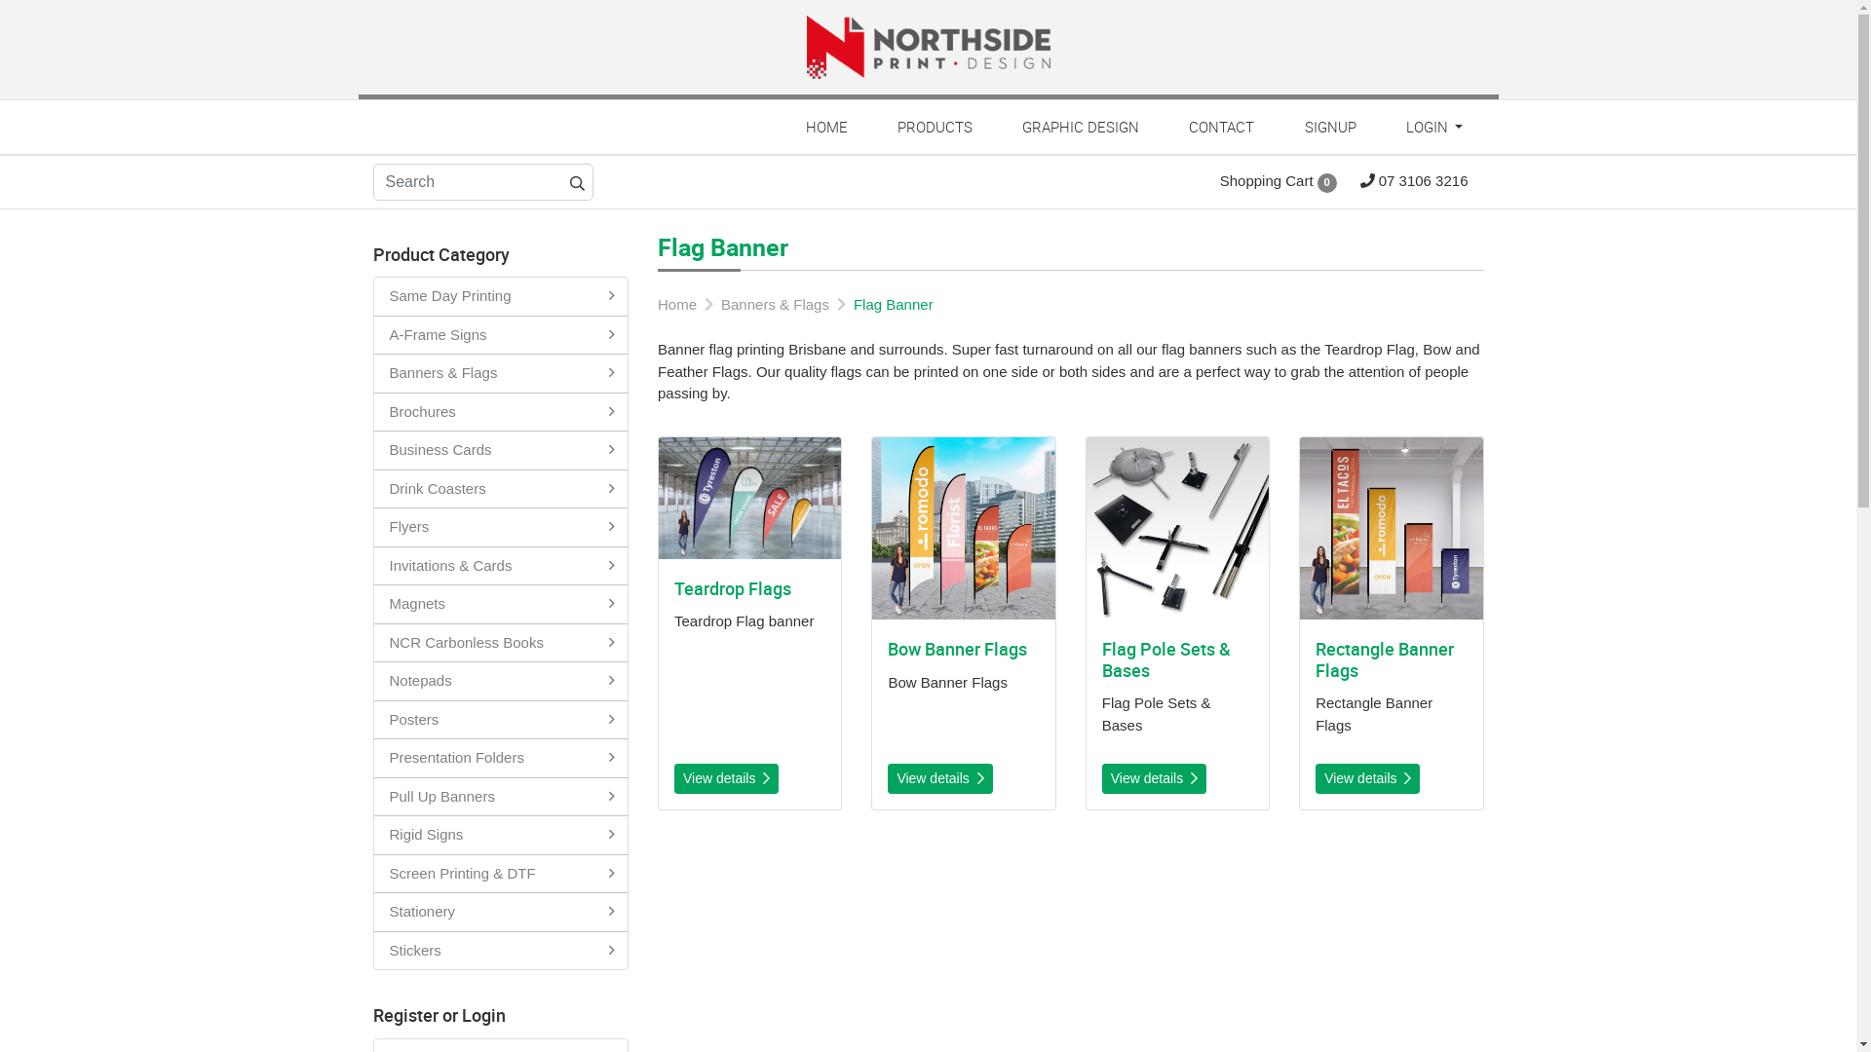  Describe the element at coordinates (501, 951) in the screenshot. I see `Stickers` at that location.